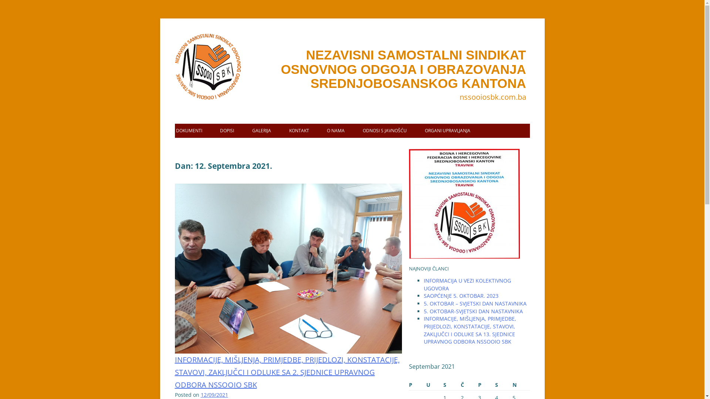 The image size is (710, 399). I want to click on DOPISI, so click(227, 131).